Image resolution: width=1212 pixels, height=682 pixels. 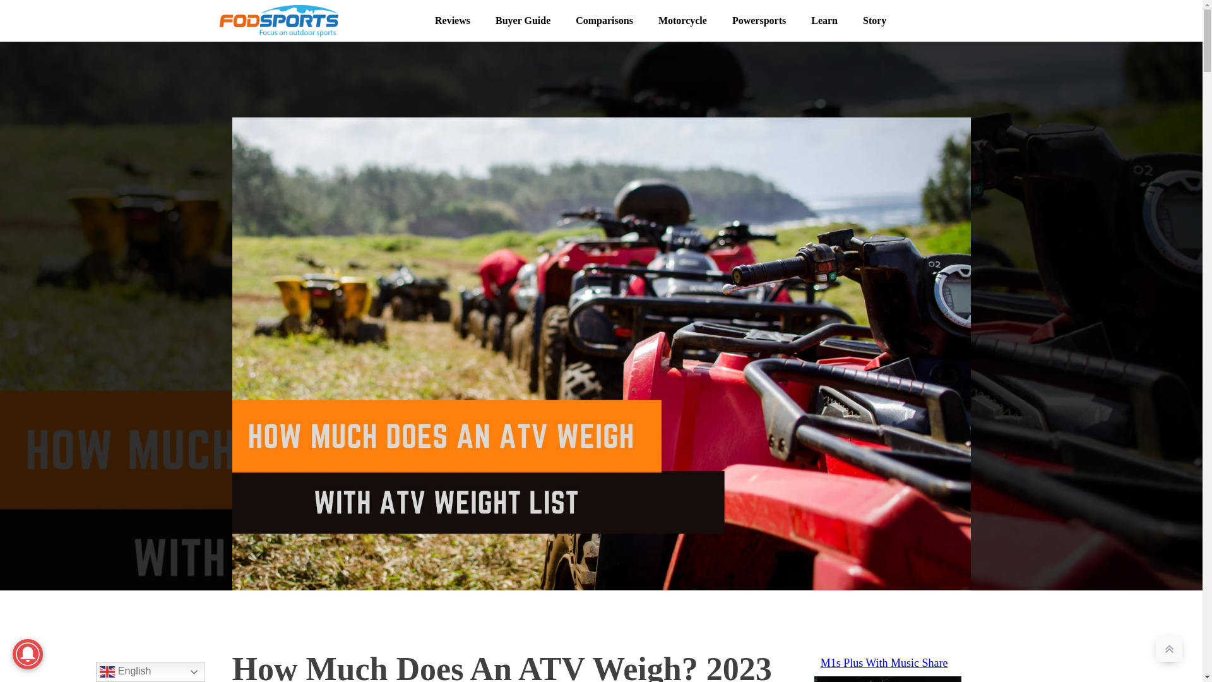 I want to click on Buyer Guide, so click(x=523, y=20).